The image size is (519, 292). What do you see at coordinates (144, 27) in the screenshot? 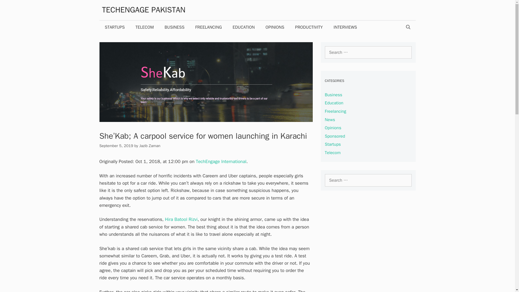
I see `TELECOM` at bounding box center [144, 27].